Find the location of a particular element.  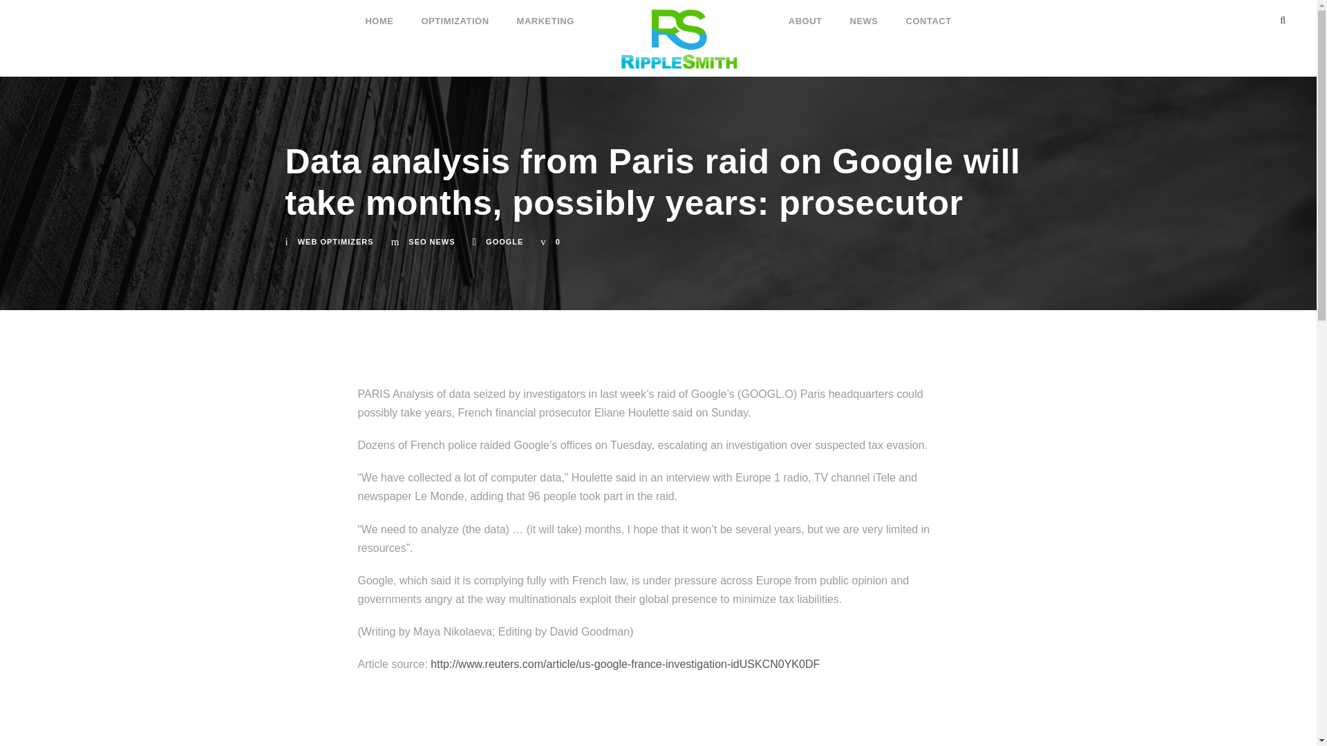

OPTIMIZATION is located at coordinates (454, 15).